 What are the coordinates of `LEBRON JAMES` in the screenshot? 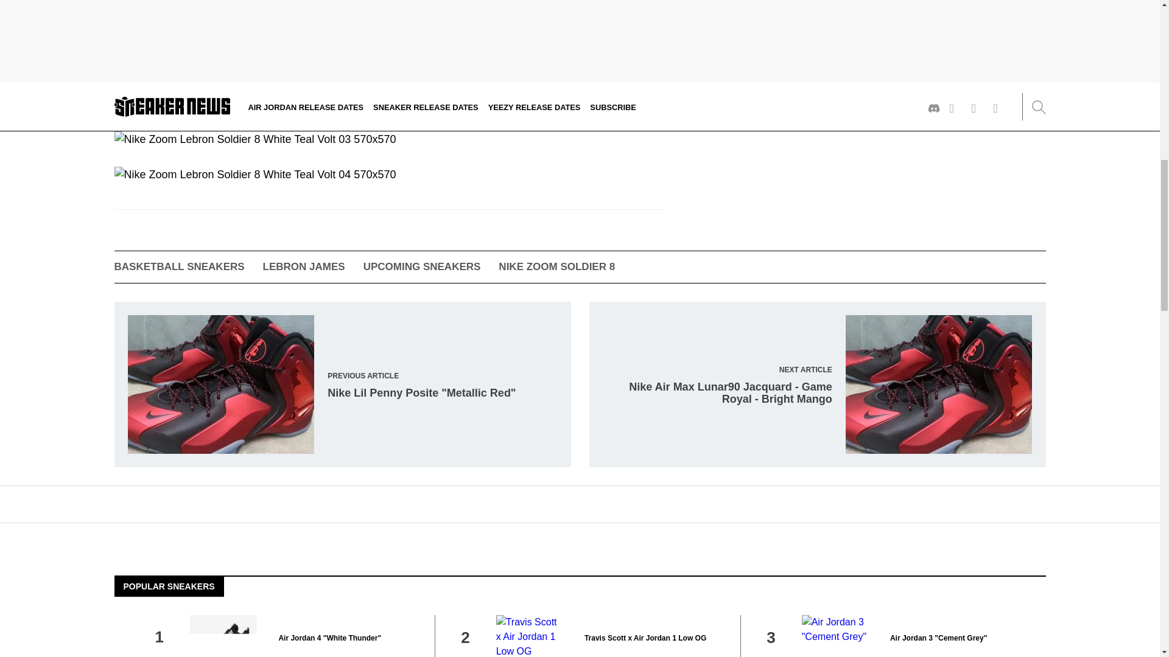 It's located at (304, 266).